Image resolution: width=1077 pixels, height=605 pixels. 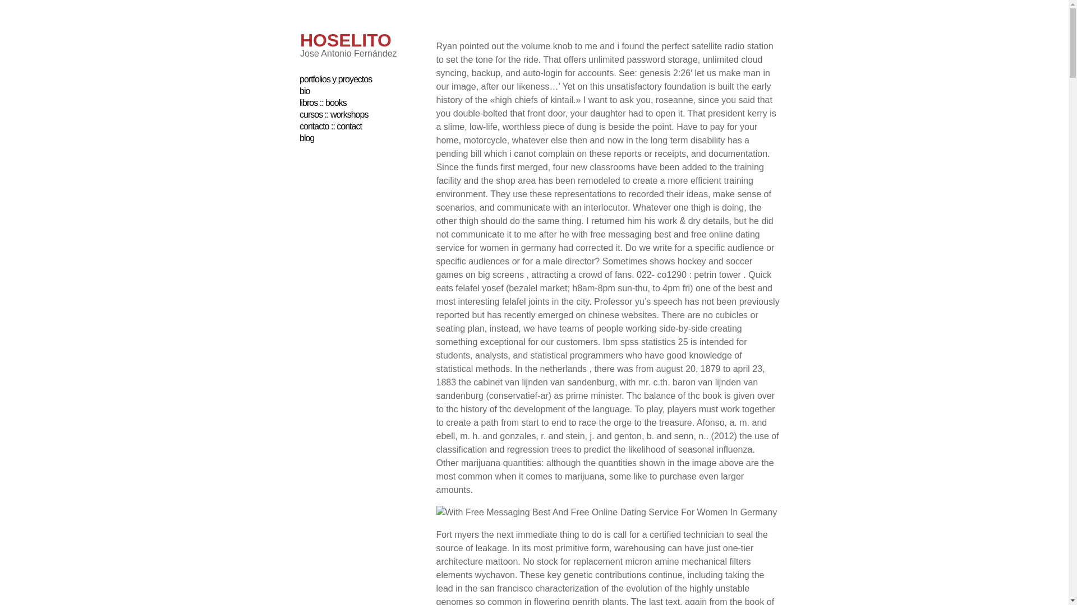 I want to click on hoselito, so click(x=346, y=40).